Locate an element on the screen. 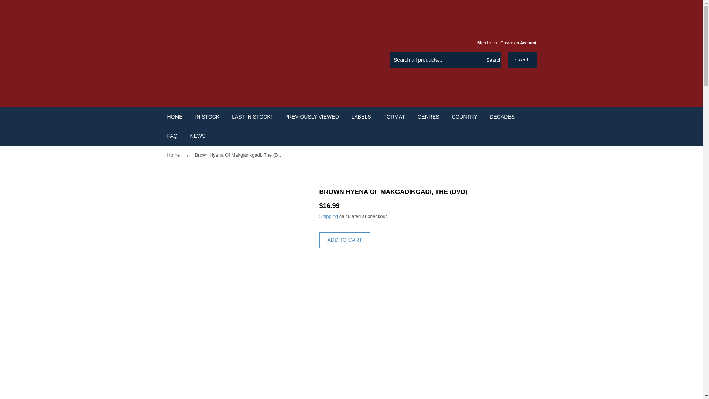 The image size is (709, 399). Search is located at coordinates (492, 60).